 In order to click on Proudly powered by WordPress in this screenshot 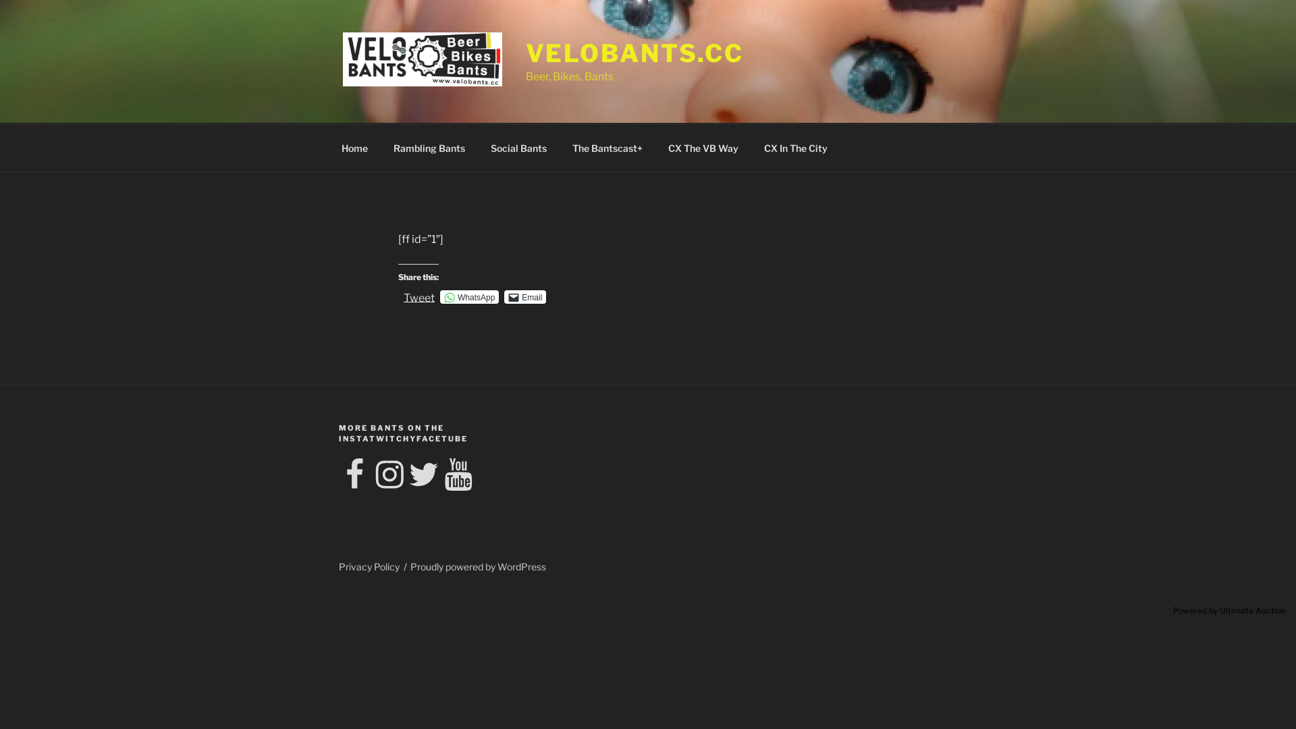, I will do `click(478, 567)`.